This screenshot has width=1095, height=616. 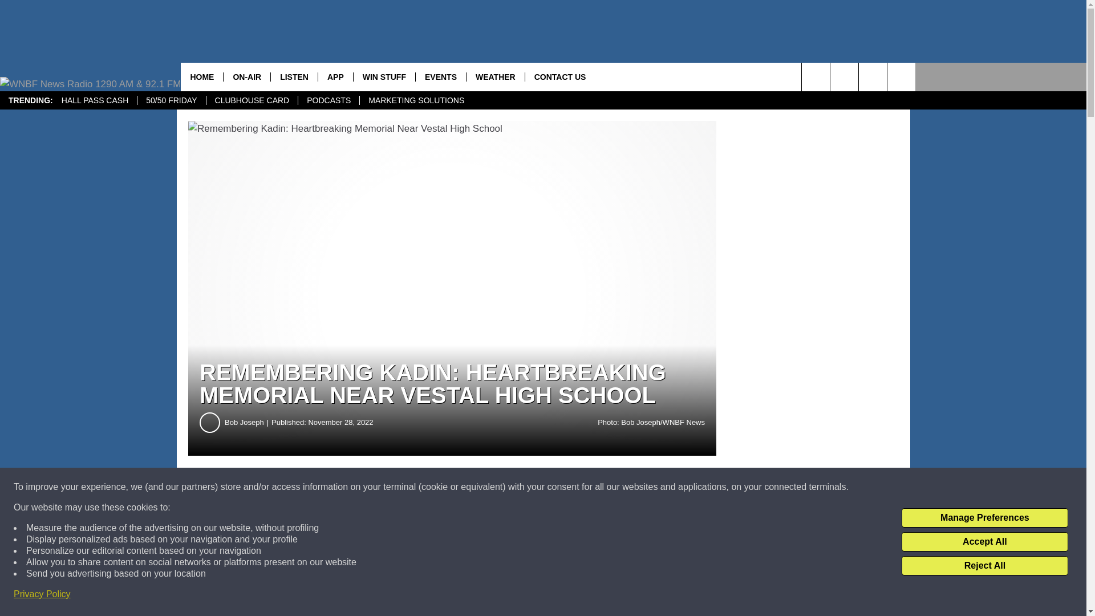 What do you see at coordinates (558, 487) in the screenshot?
I see `Share on Twitter` at bounding box center [558, 487].